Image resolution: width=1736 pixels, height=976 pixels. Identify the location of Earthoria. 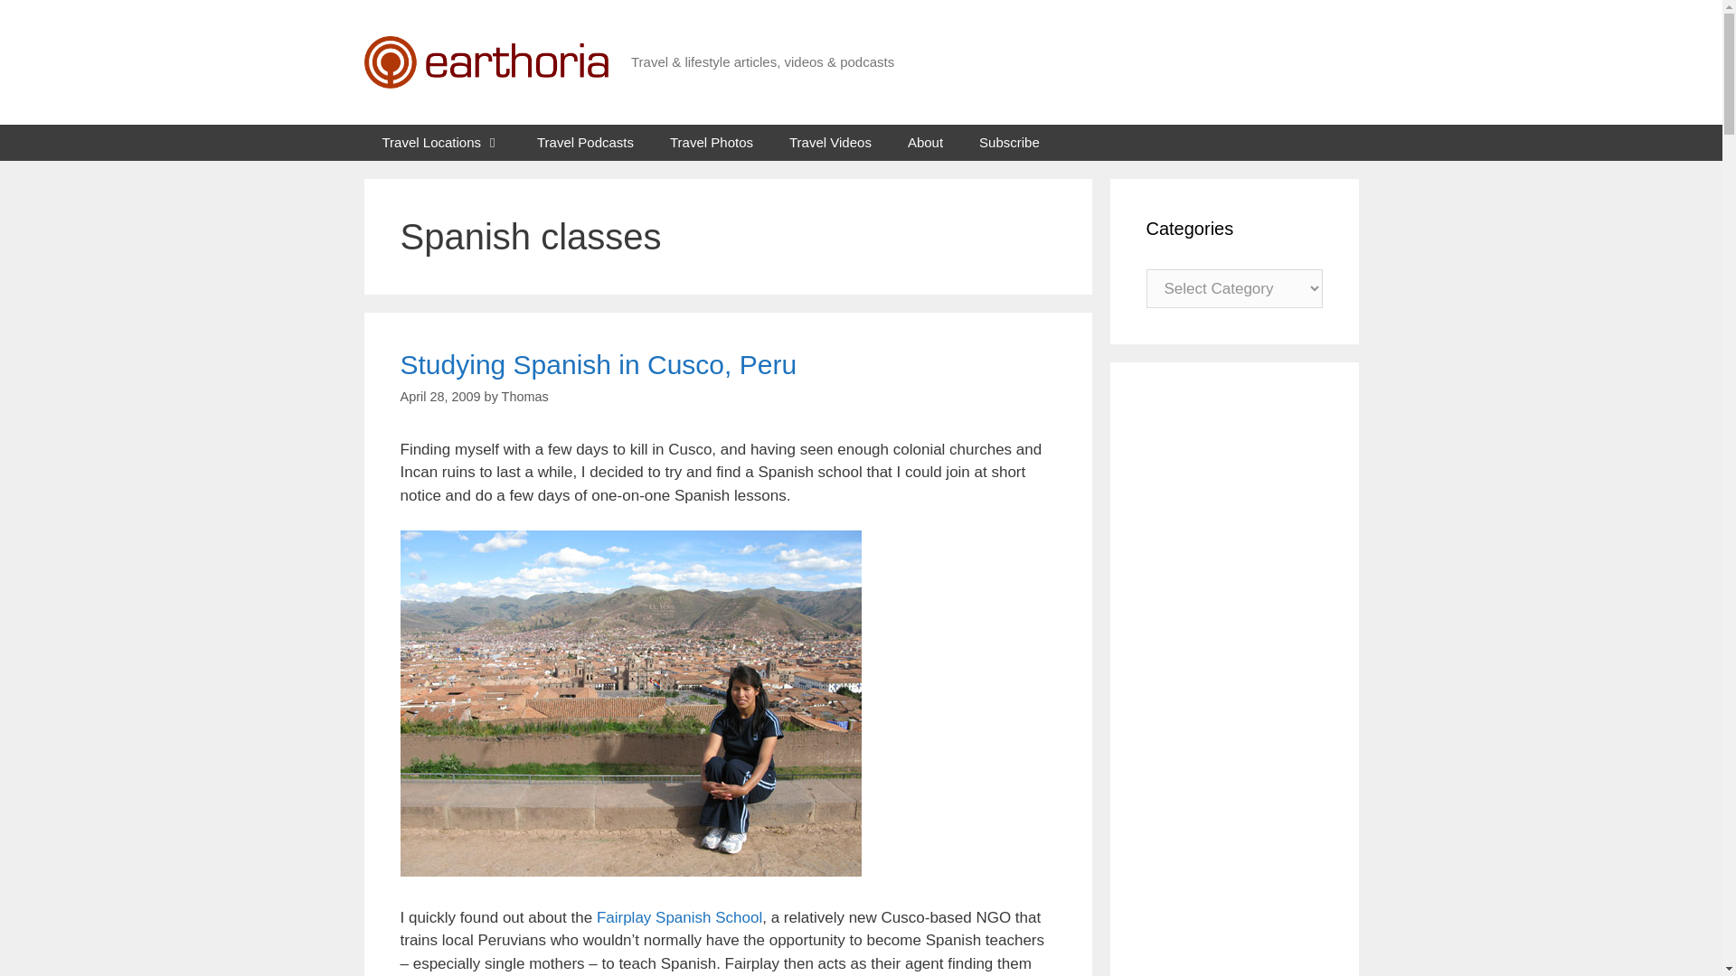
(485, 61).